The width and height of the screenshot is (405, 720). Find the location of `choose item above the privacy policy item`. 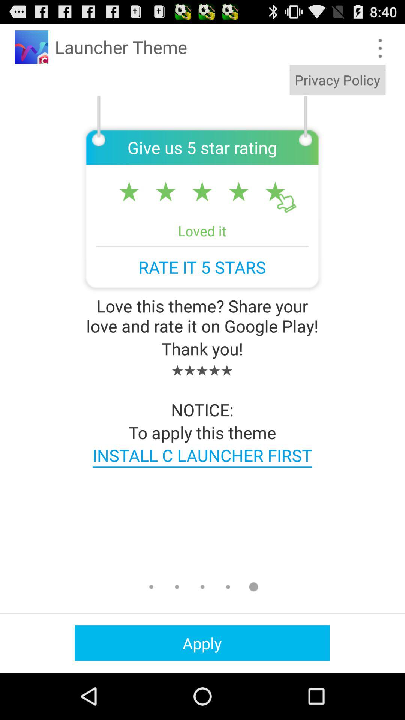

choose item above the privacy policy item is located at coordinates (380, 48).